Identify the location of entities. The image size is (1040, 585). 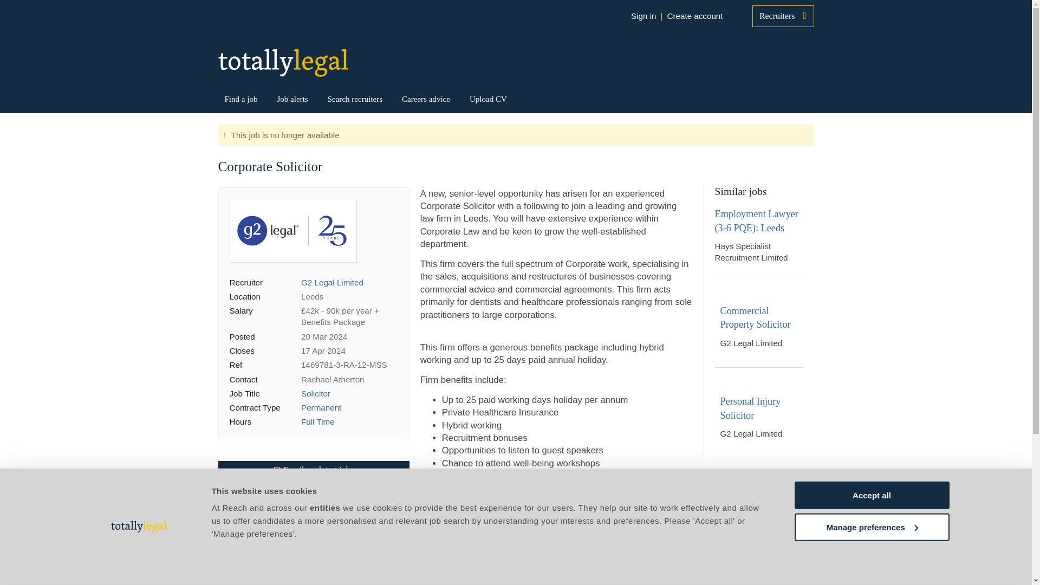
(325, 508).